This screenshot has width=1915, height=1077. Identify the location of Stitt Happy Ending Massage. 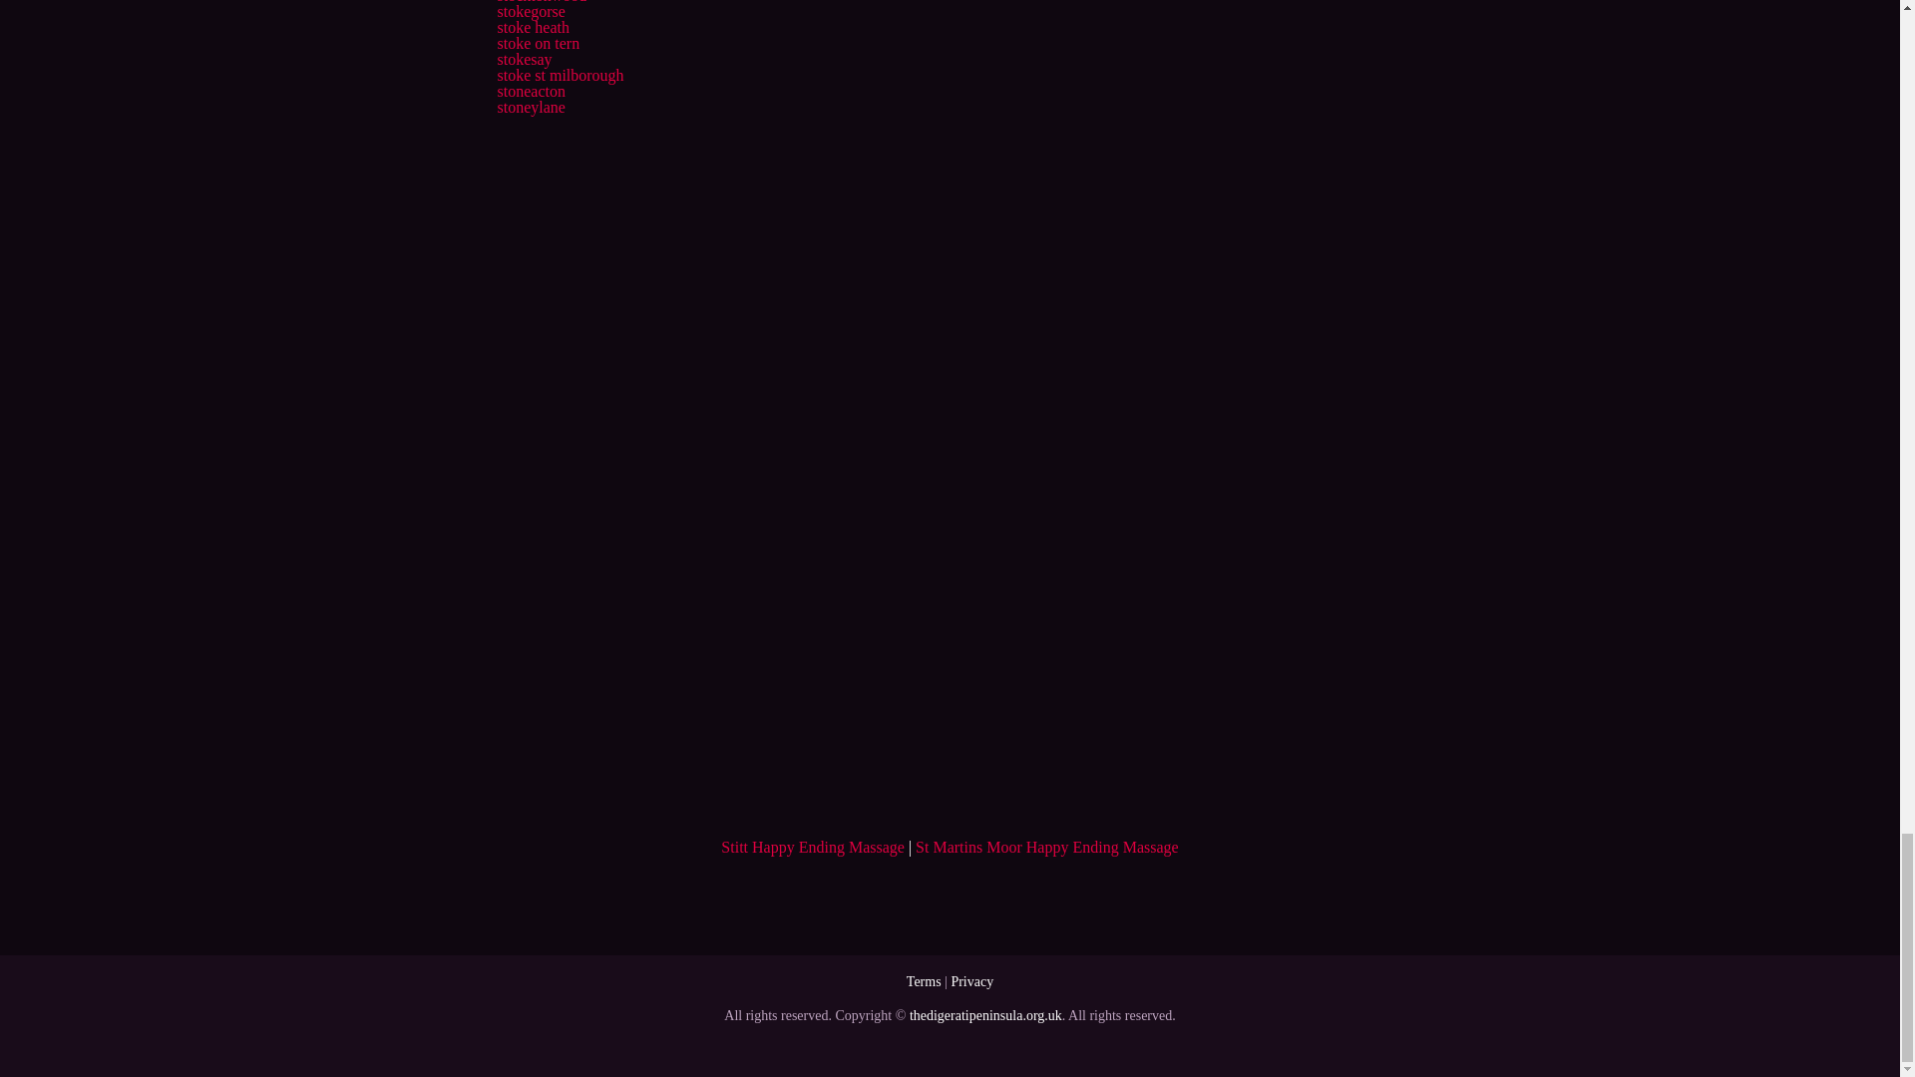
(812, 847).